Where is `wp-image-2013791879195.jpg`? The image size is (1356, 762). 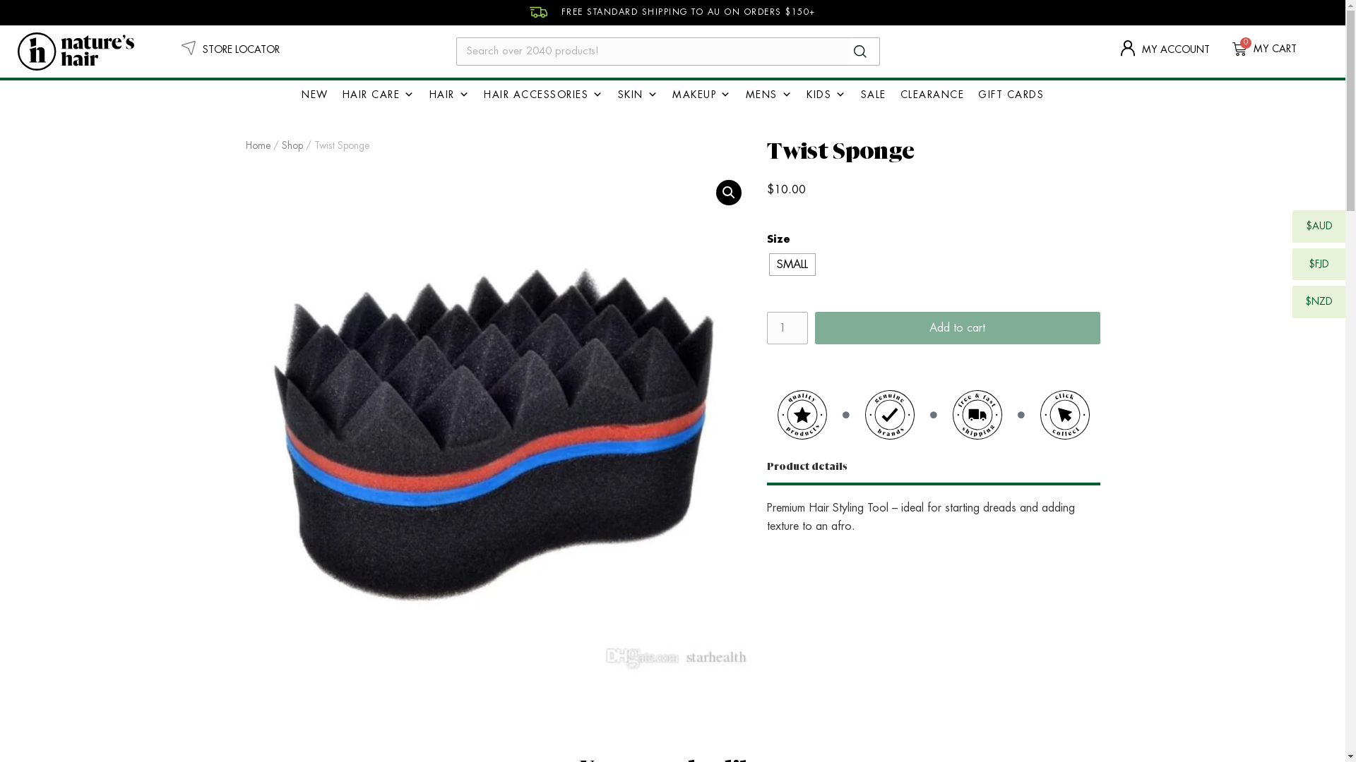 wp-image-2013791879195.jpg is located at coordinates (499, 422).